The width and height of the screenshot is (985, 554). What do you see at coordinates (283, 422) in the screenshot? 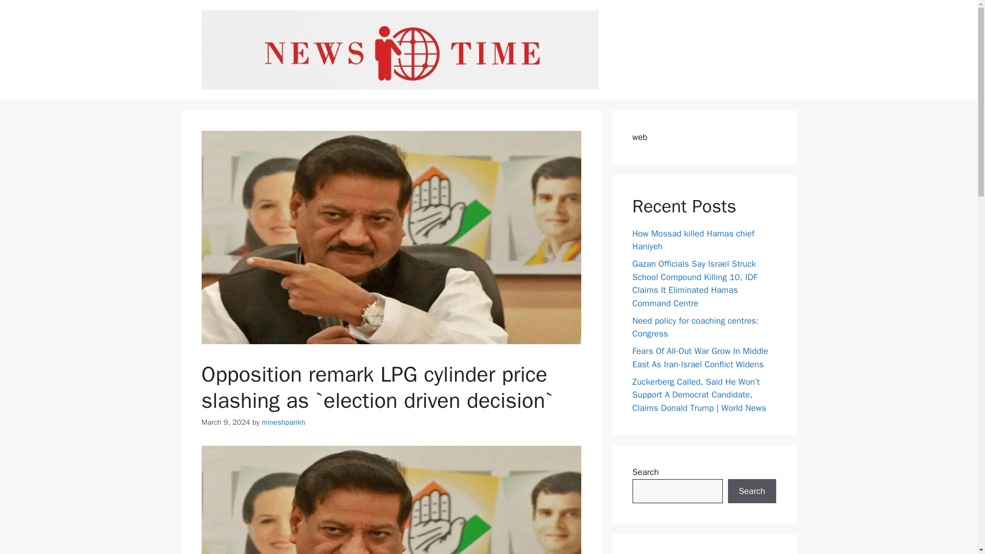
I see `View all posts by mineshparikh` at bounding box center [283, 422].